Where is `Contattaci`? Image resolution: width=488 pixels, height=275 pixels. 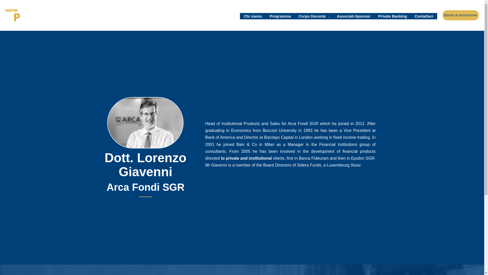 Contattaci is located at coordinates (424, 16).